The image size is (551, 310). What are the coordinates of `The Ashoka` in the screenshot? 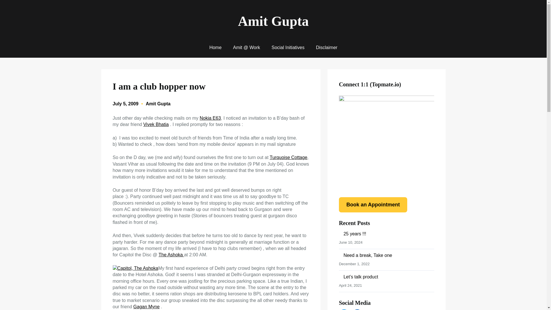 It's located at (171, 255).